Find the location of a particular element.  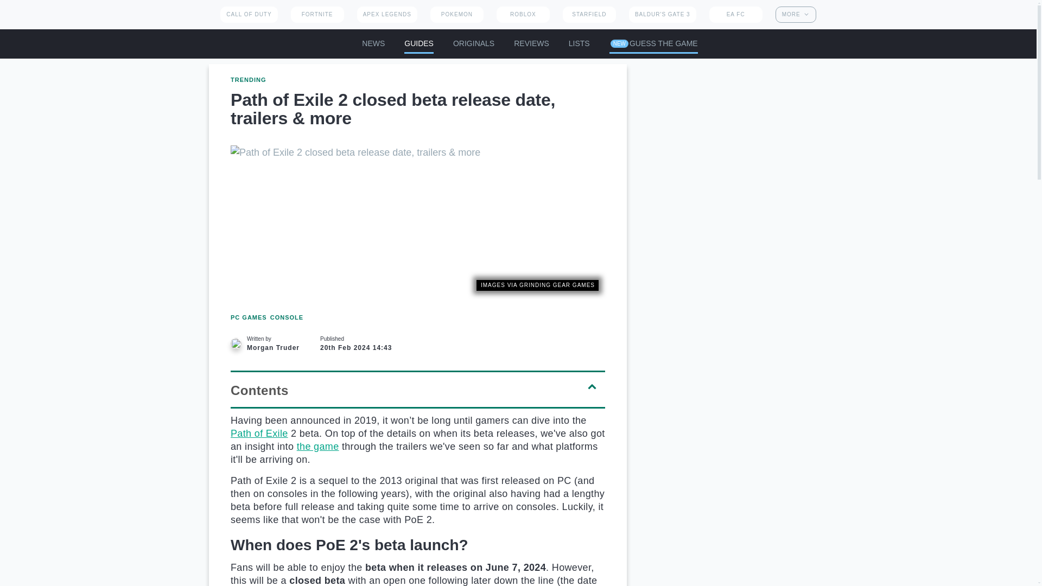

APEX LEGENDS is located at coordinates (387, 14).